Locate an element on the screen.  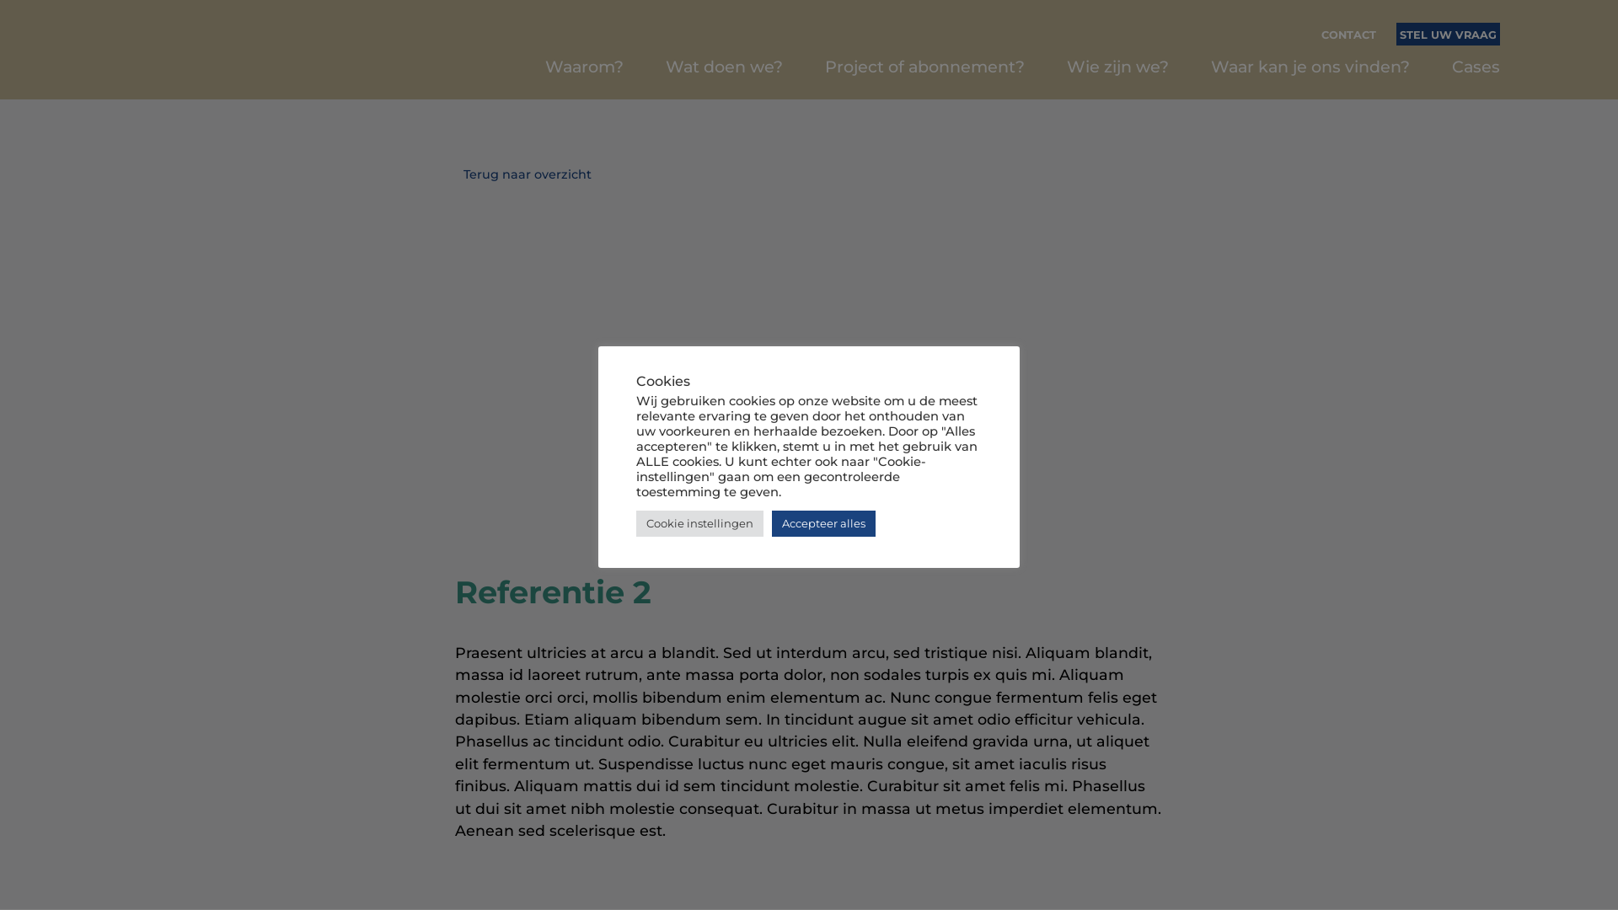
Cases is located at coordinates (1476, 78).